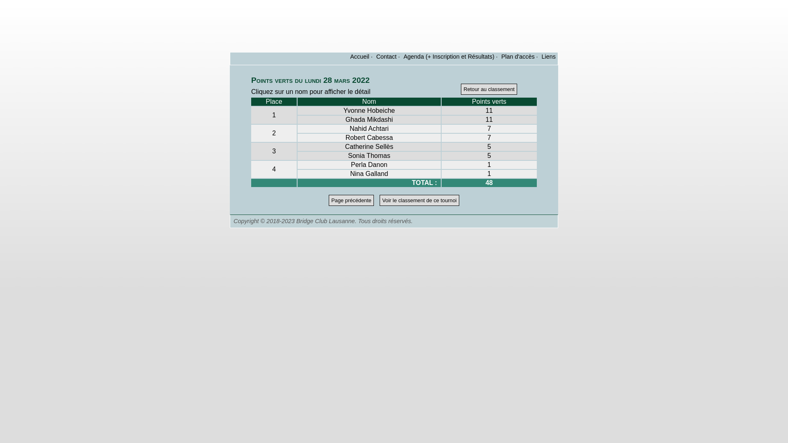 Image resolution: width=788 pixels, height=443 pixels. Describe the element at coordinates (549, 57) in the screenshot. I see `Liens` at that location.